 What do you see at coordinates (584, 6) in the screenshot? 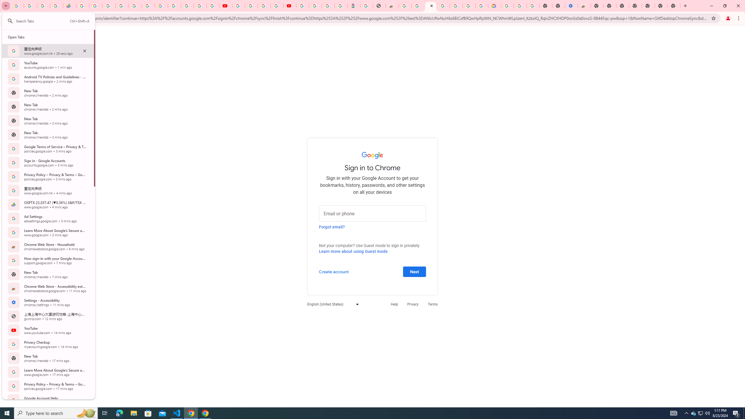
I see `Chrome Web Store - Accessibility extensions` at bounding box center [584, 6].